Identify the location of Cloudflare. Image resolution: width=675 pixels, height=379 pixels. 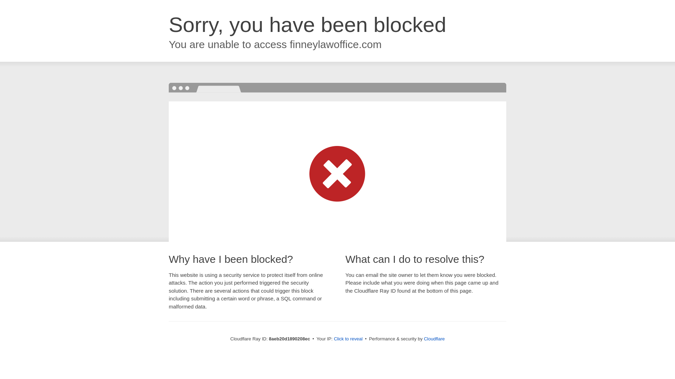
(434, 339).